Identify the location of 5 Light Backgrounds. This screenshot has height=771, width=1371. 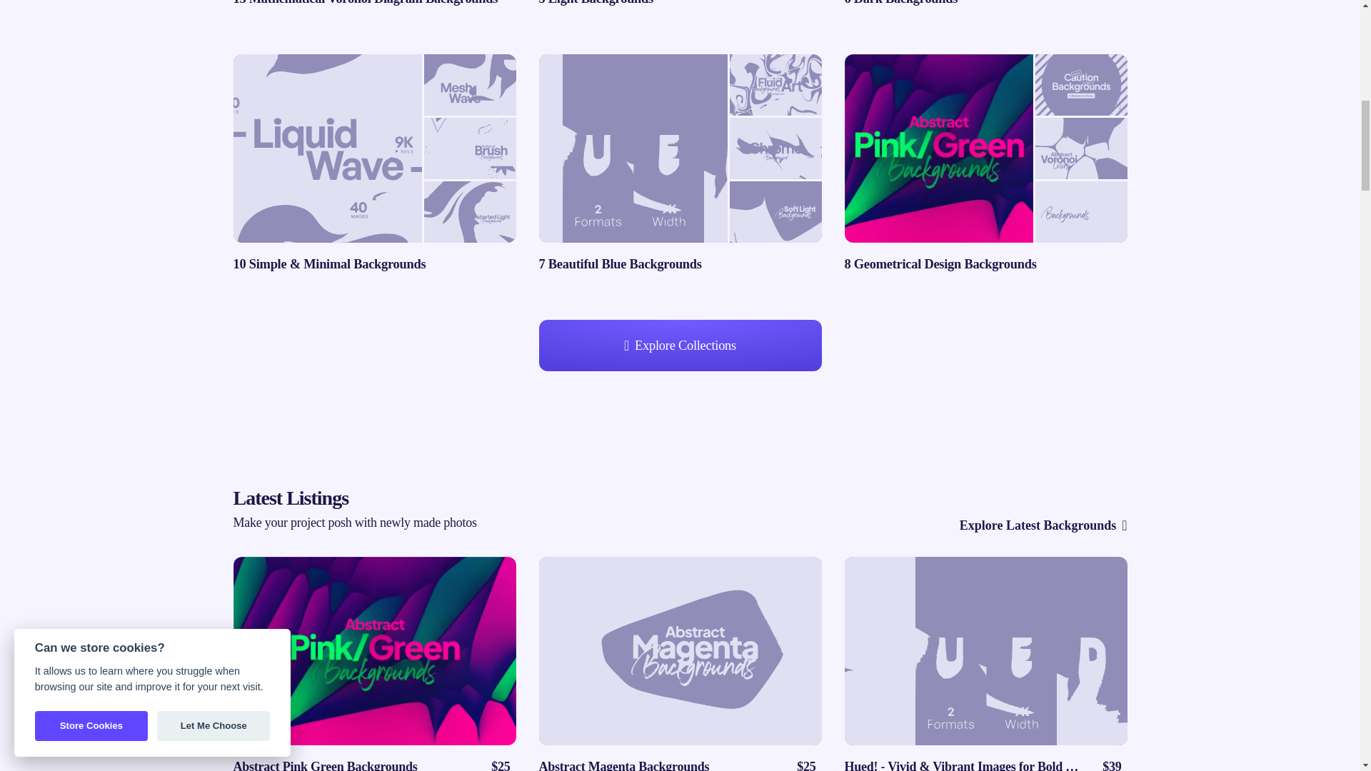
(680, 4).